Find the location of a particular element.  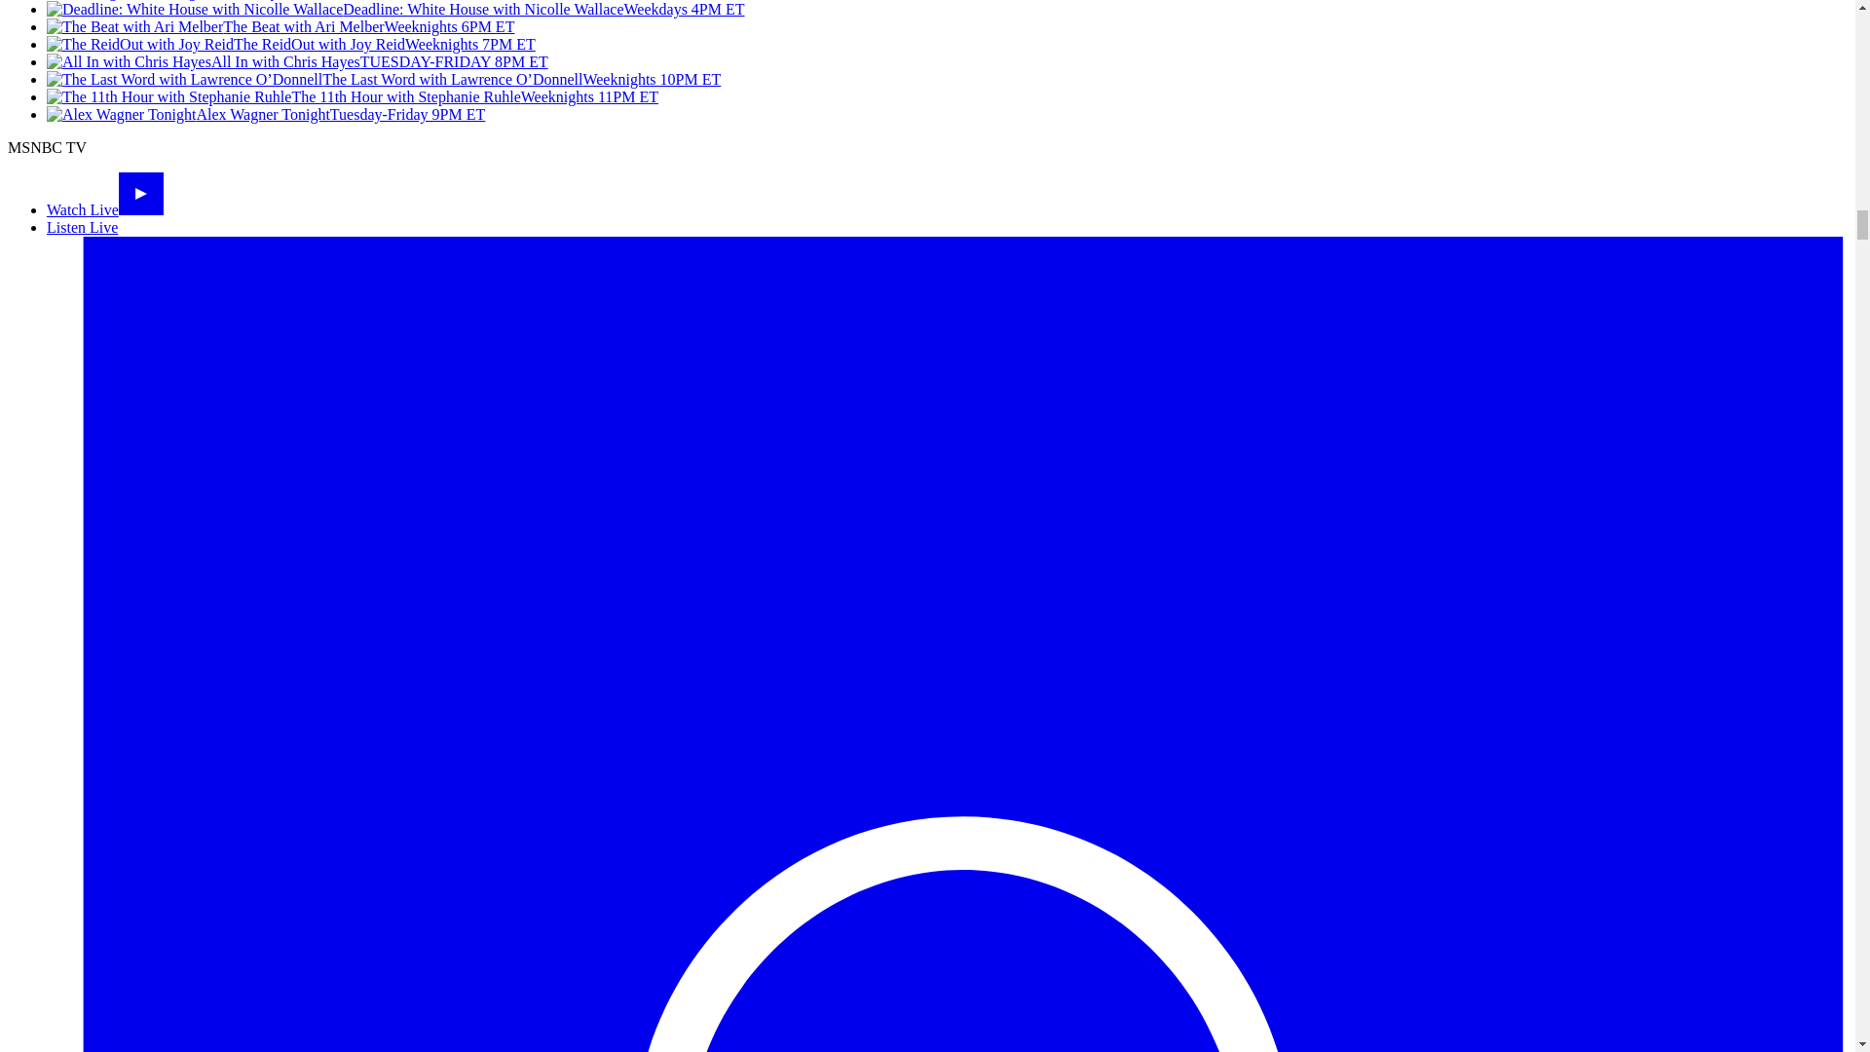

All In with Chris HayesTUESDAY-FRIDAY 8PM ET is located at coordinates (297, 62).